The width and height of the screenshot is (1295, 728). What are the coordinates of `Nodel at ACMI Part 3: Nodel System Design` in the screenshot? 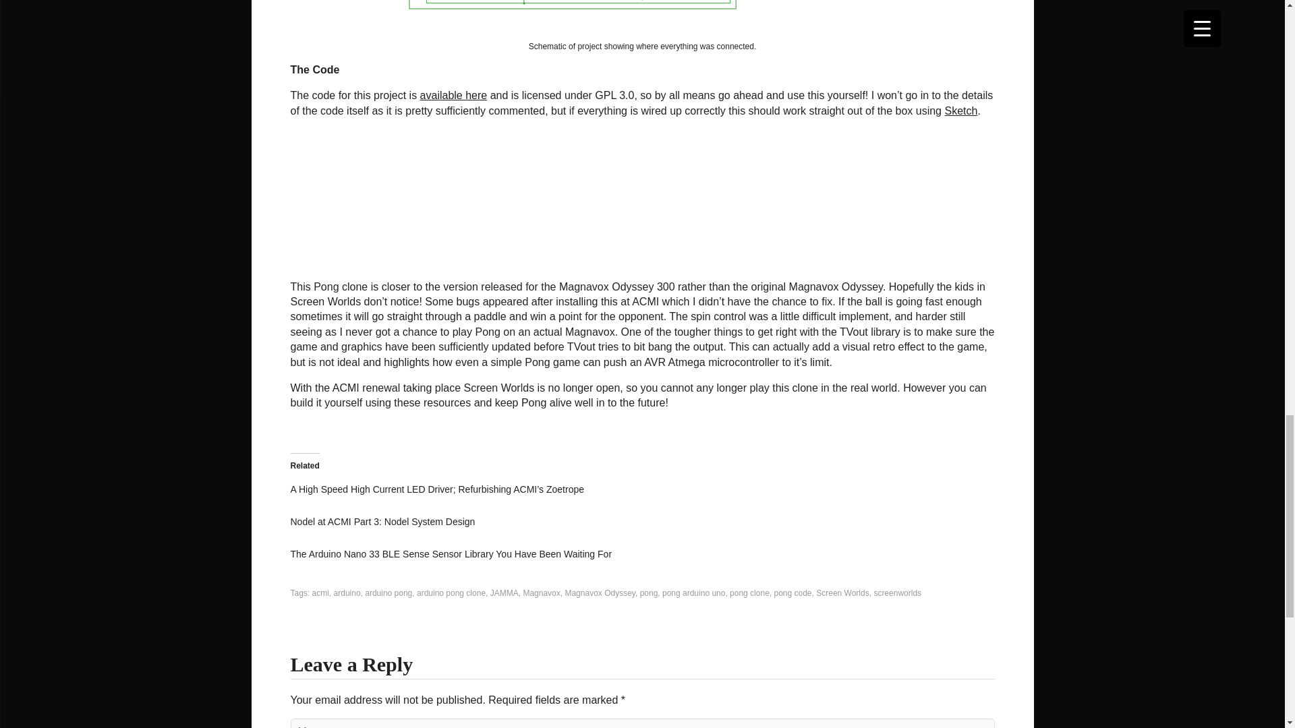 It's located at (382, 521).